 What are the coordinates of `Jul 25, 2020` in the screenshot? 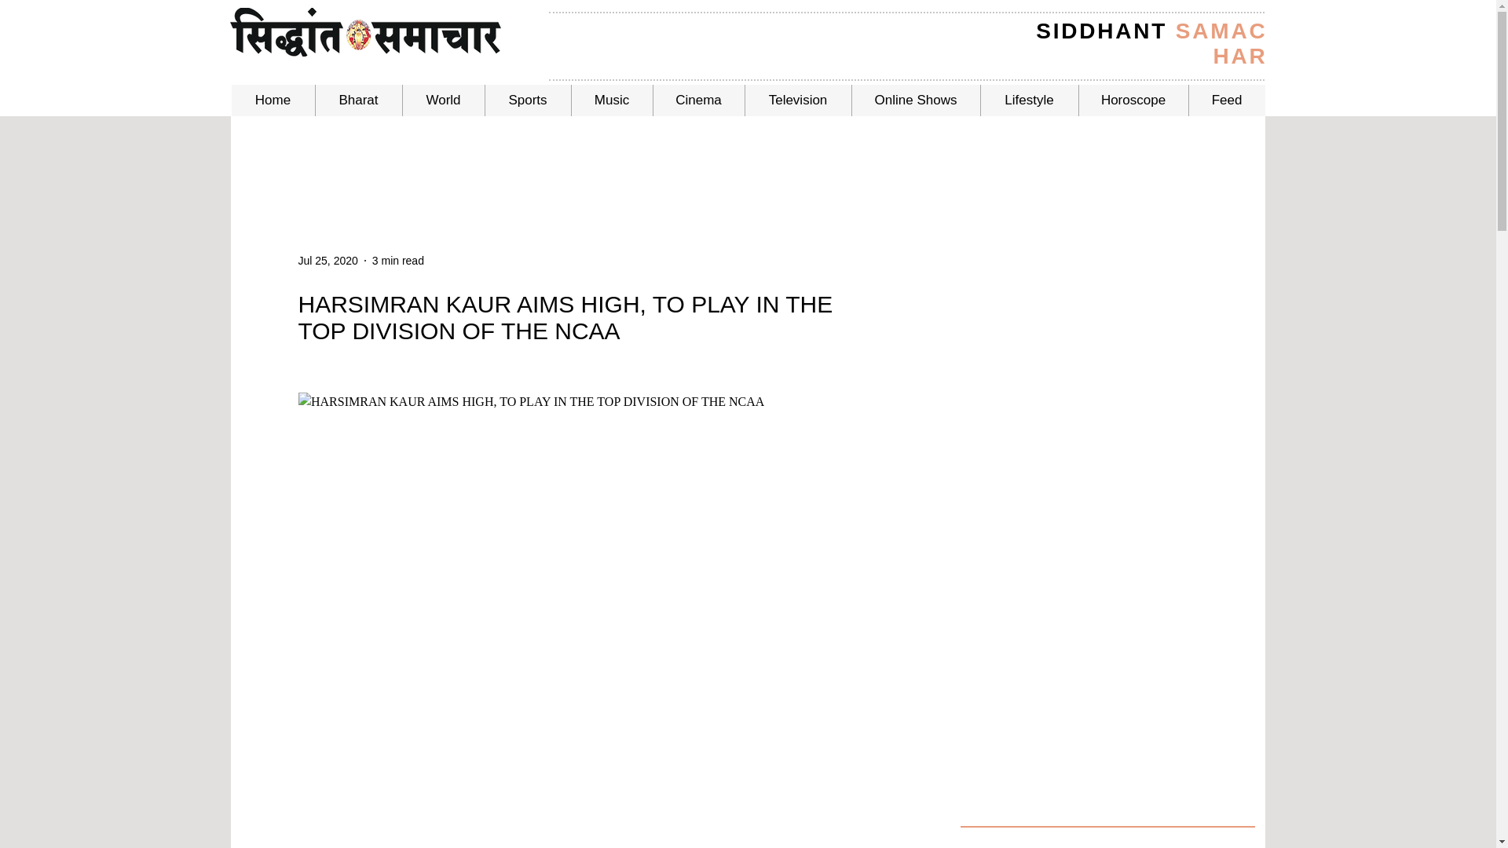 It's located at (328, 261).